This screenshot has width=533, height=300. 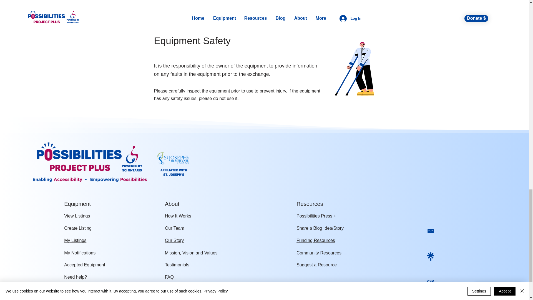 What do you see at coordinates (78, 228) in the screenshot?
I see `Create Listing` at bounding box center [78, 228].